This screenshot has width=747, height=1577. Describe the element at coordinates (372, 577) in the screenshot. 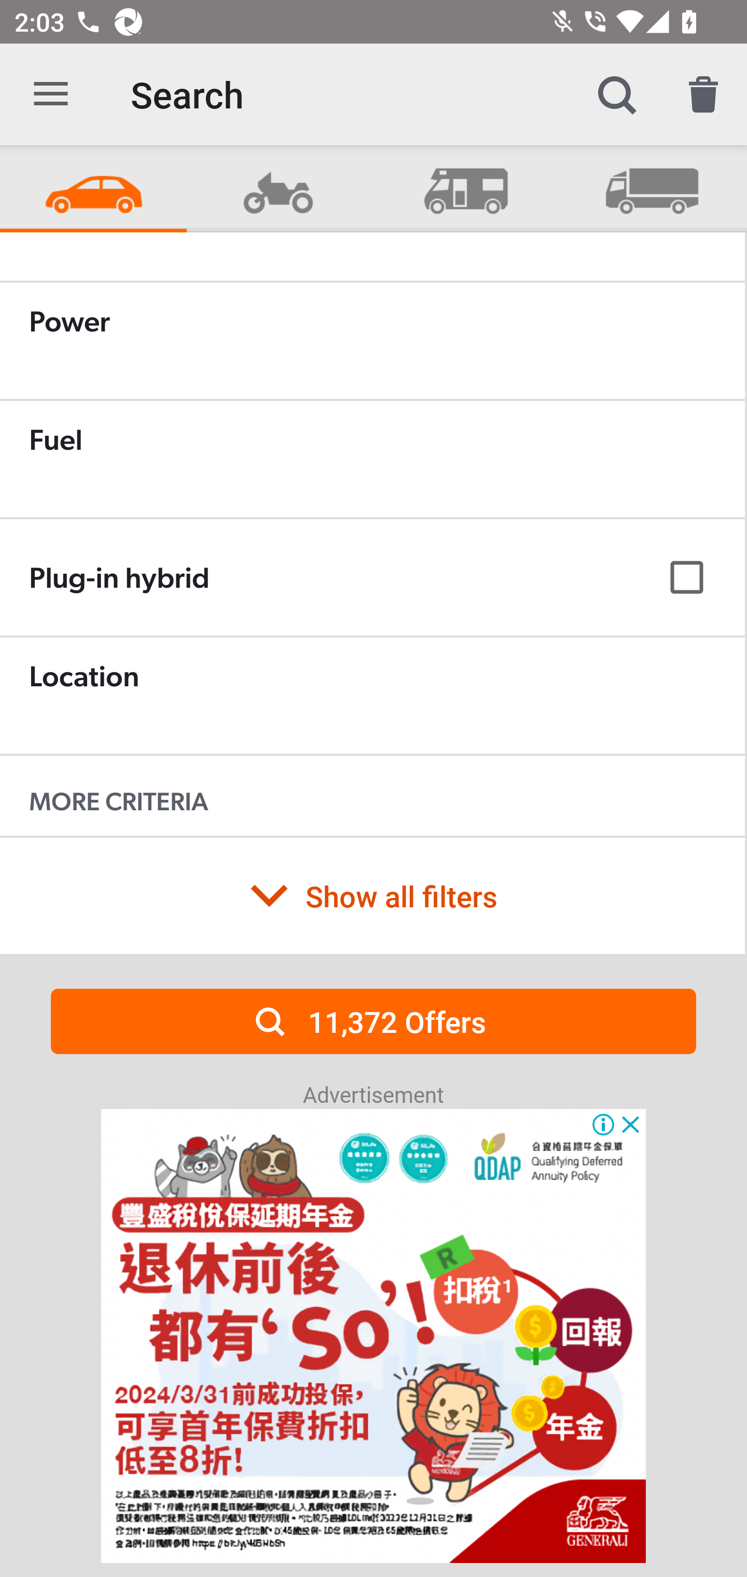

I see `Plug-in hybrid` at that location.